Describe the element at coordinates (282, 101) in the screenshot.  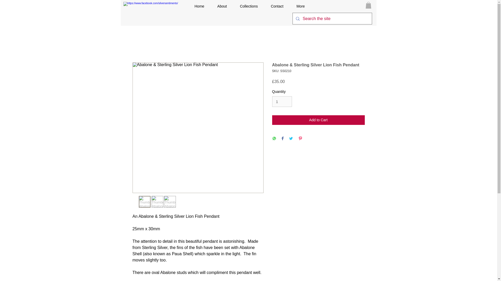
I see `1` at that location.